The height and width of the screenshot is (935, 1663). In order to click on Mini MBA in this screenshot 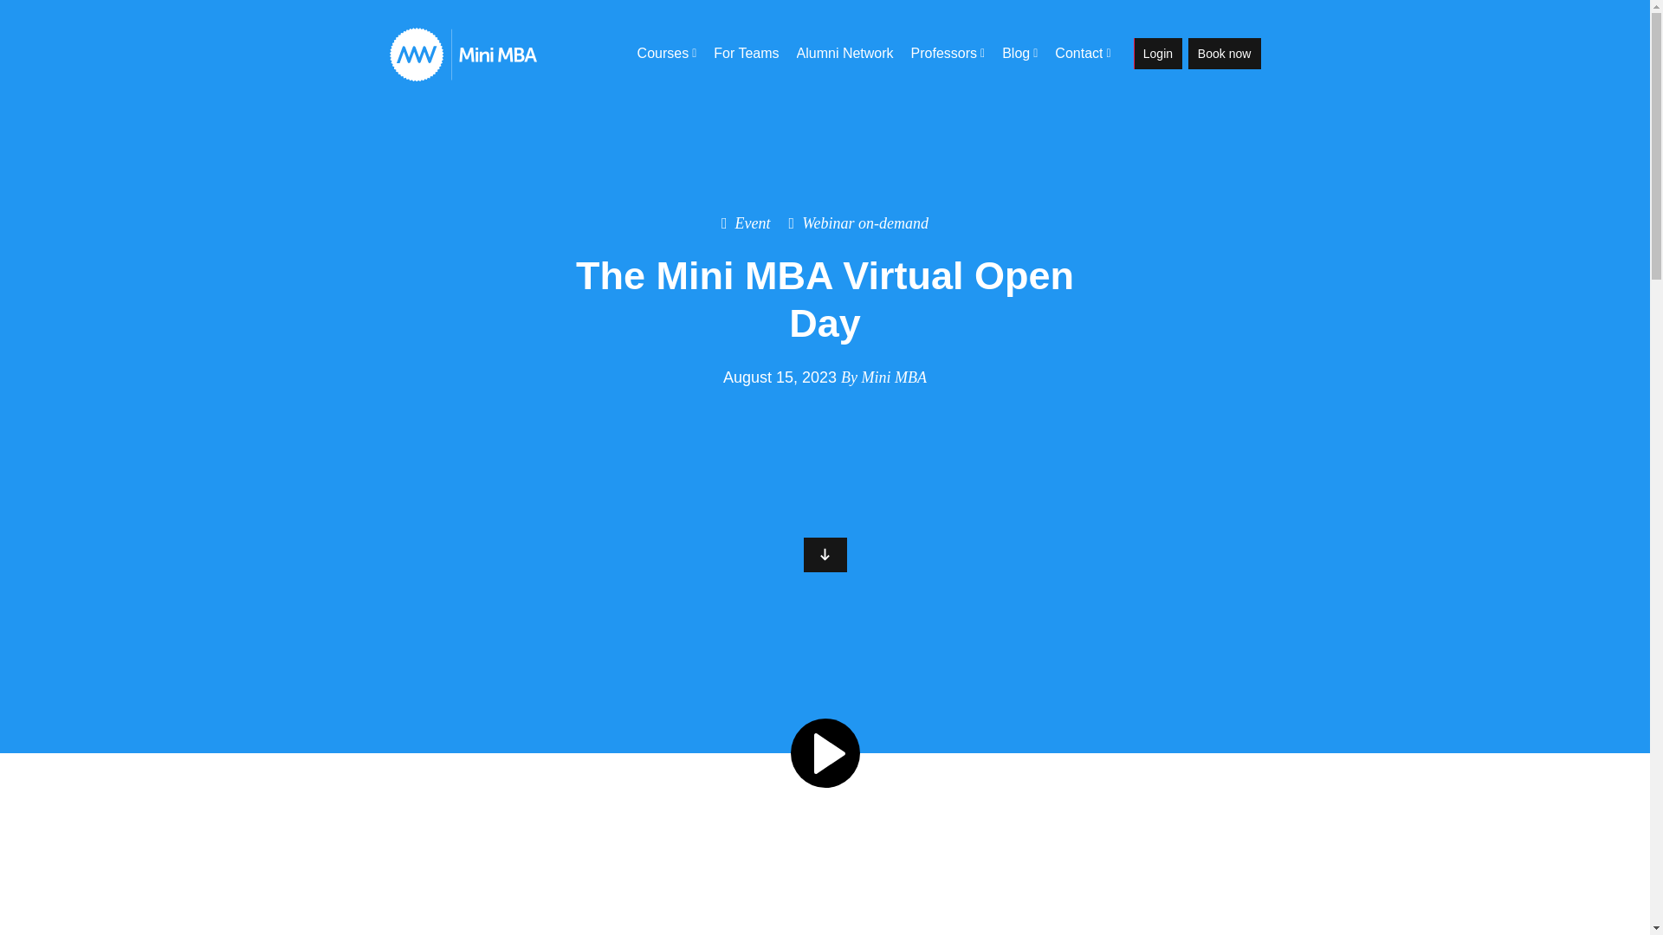, I will do `click(894, 377)`.